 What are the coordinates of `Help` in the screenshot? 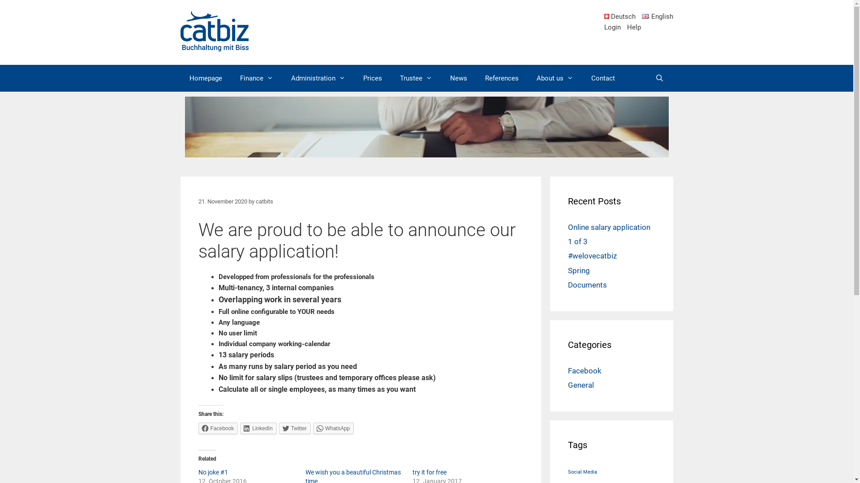 It's located at (634, 27).